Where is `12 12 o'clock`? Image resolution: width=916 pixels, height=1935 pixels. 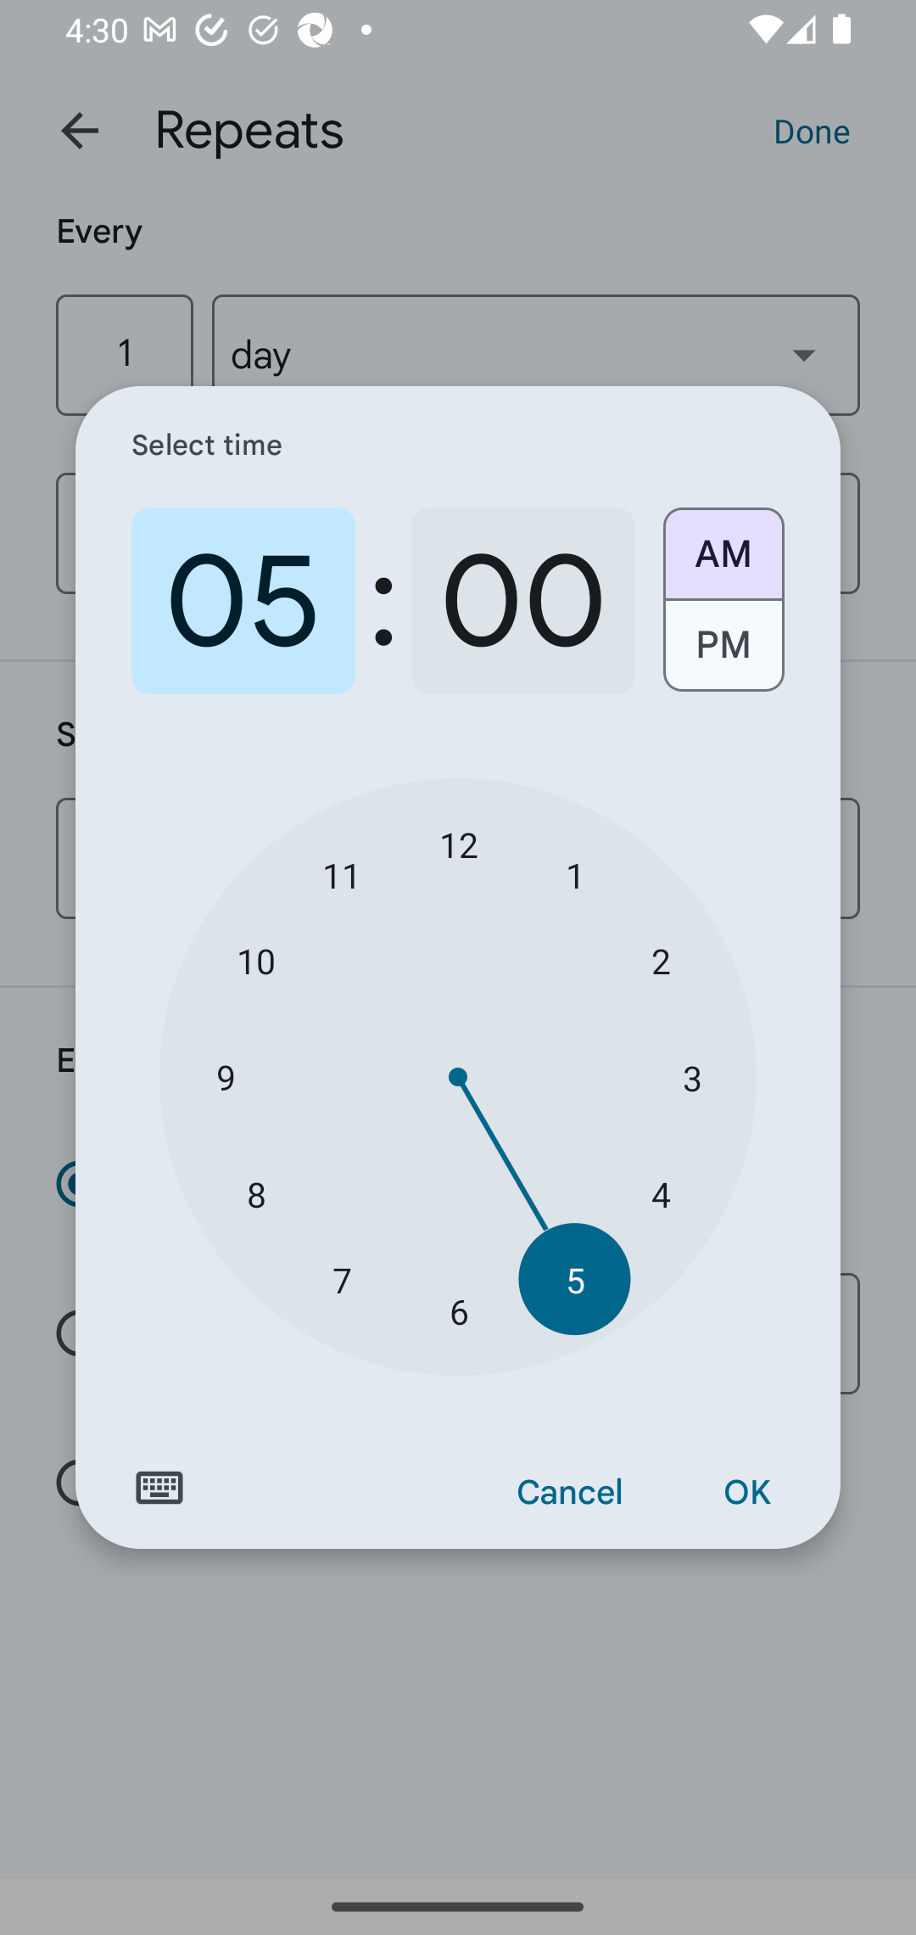
12 12 o'clock is located at coordinates (458, 844).